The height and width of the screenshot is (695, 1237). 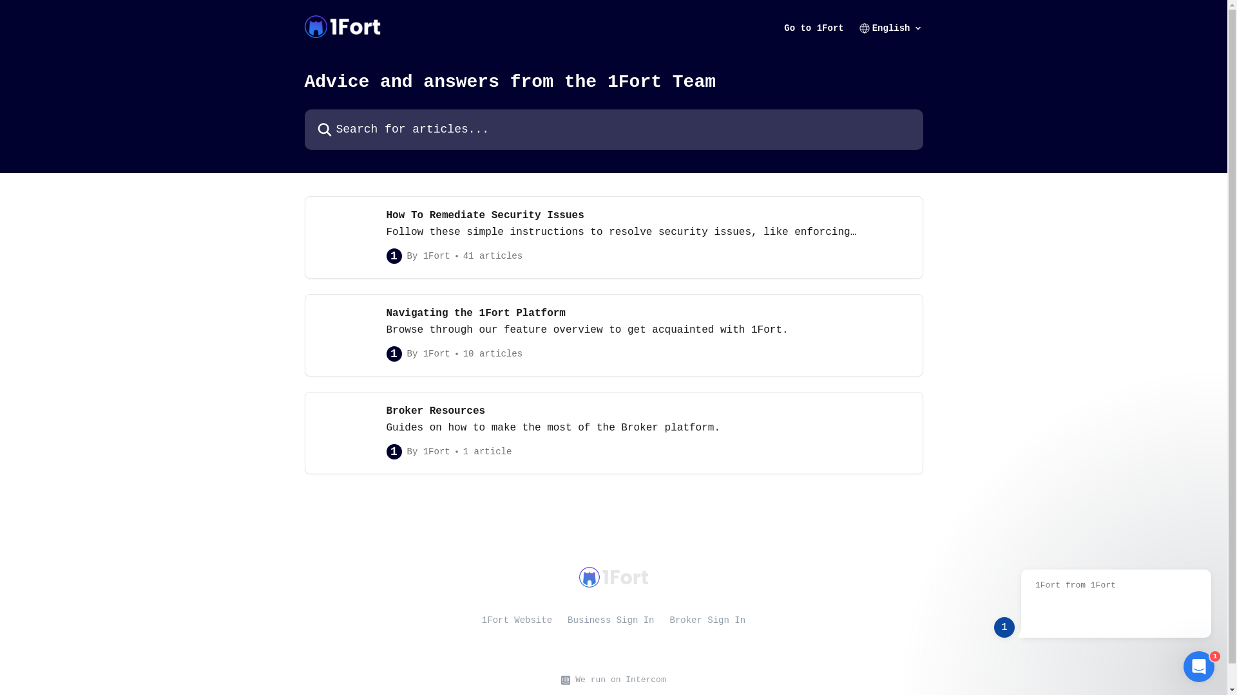 What do you see at coordinates (708, 620) in the screenshot?
I see `Broker Sign In` at bounding box center [708, 620].